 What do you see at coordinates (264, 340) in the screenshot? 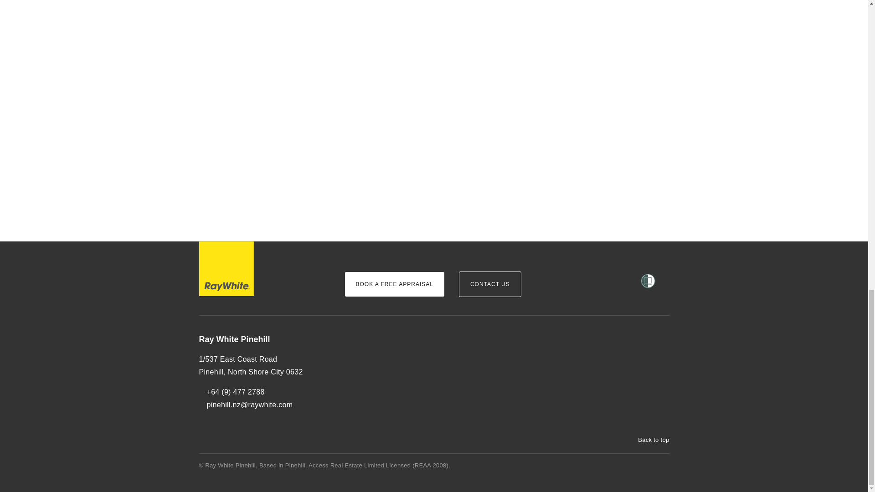
I see `Ray White Pinehill` at bounding box center [264, 340].